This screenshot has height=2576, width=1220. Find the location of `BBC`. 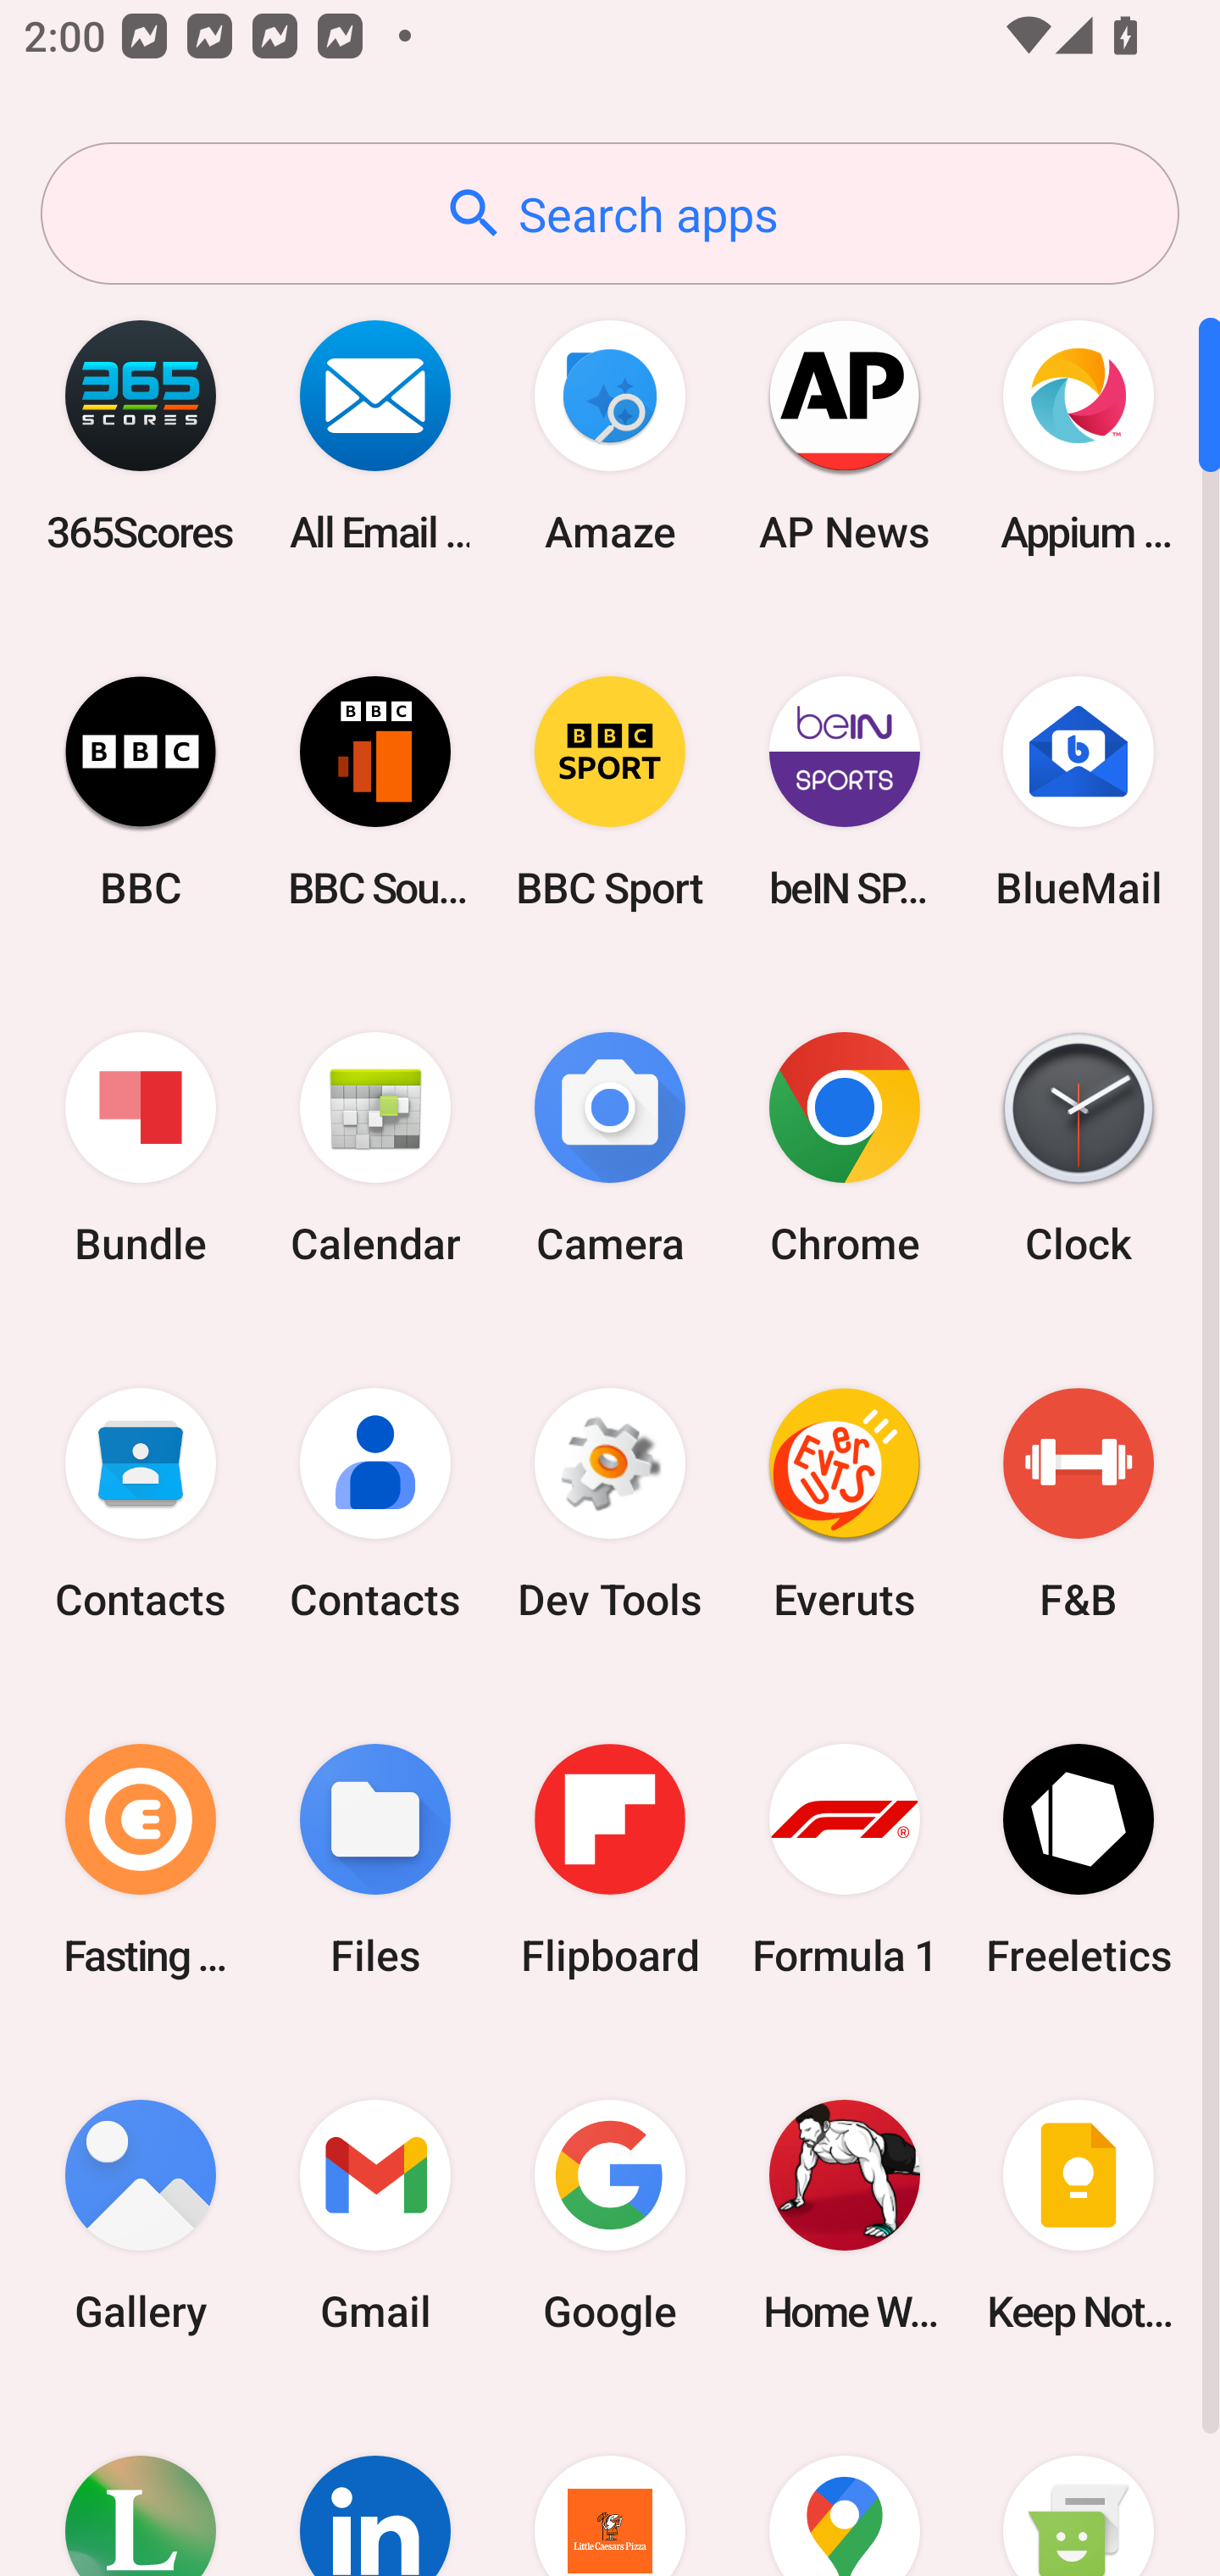

BBC is located at coordinates (141, 791).